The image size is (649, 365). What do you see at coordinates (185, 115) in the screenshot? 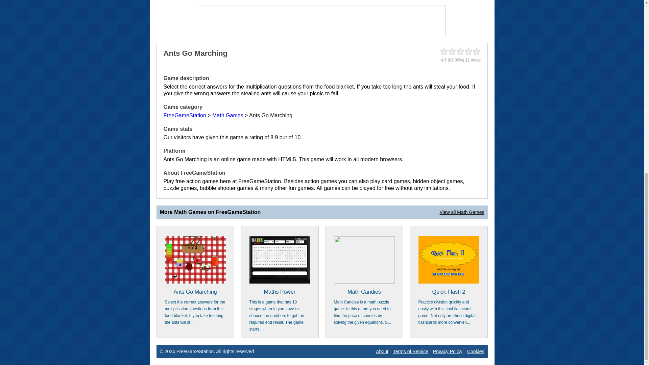
I see `Go to FreeGameStation.` at bounding box center [185, 115].